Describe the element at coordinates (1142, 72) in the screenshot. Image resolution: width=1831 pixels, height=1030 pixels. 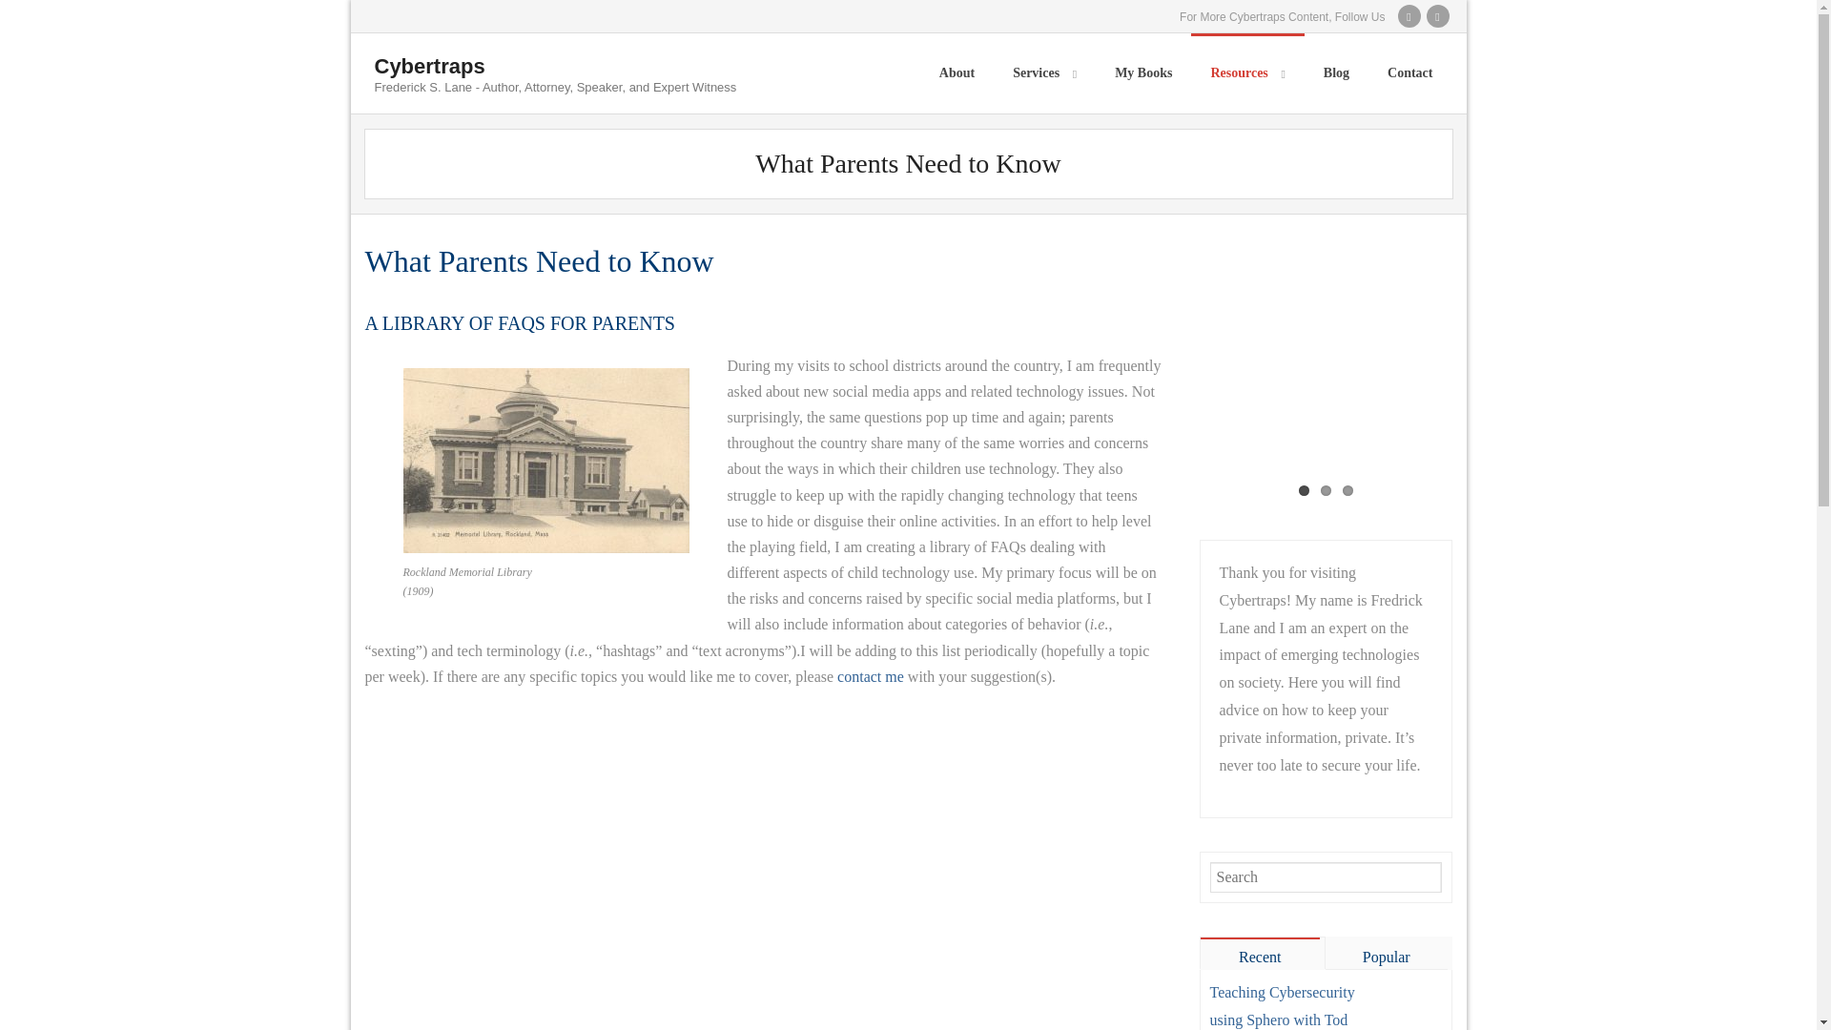
I see `My Books` at that location.